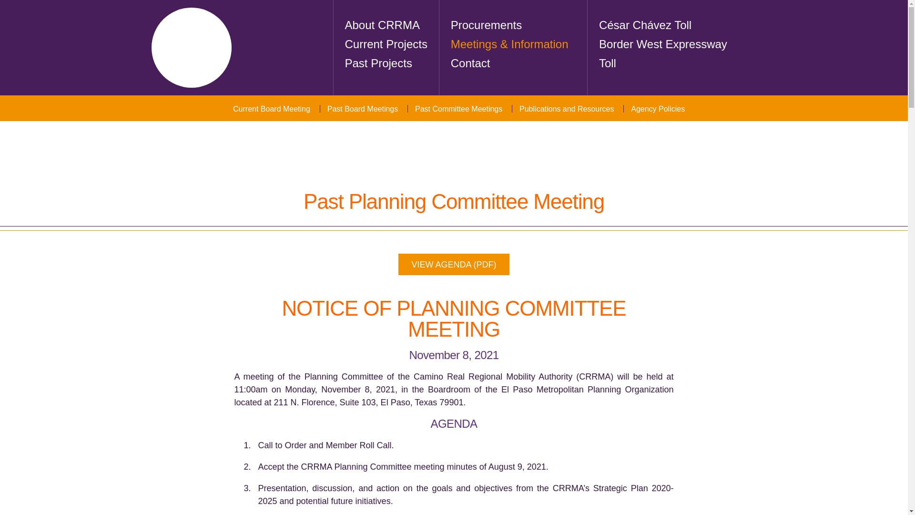 Image resolution: width=915 pixels, height=515 pixels. Describe the element at coordinates (269, 109) in the screenshot. I see `Current Board Meeting` at that location.